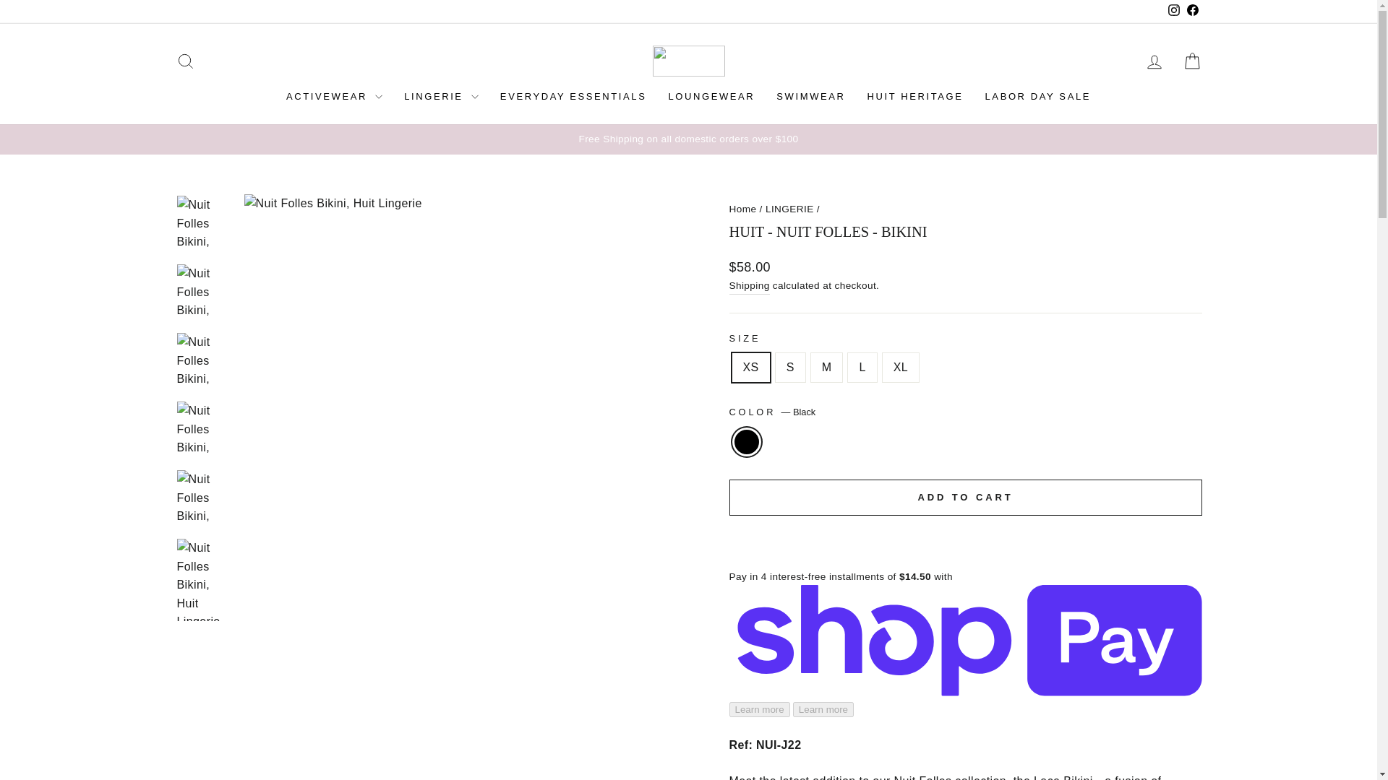 The image size is (1388, 780). I want to click on CART, so click(1191, 61).